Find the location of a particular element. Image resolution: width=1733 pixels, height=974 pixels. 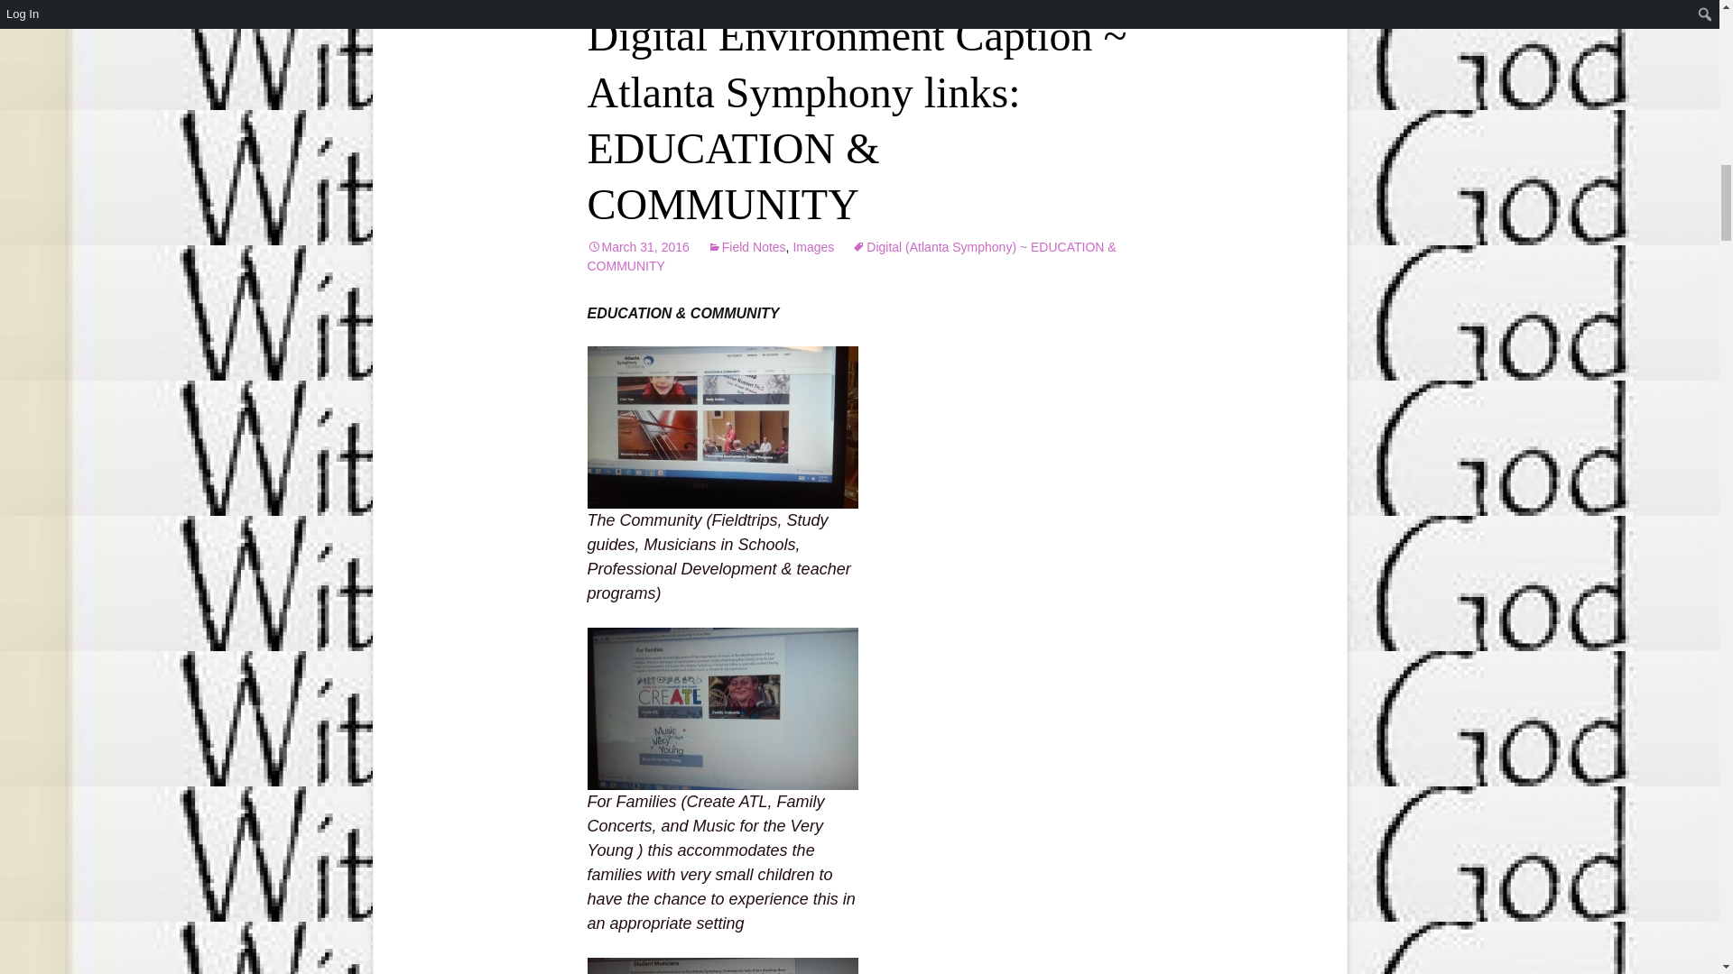

March 31, 2016 is located at coordinates (637, 246).